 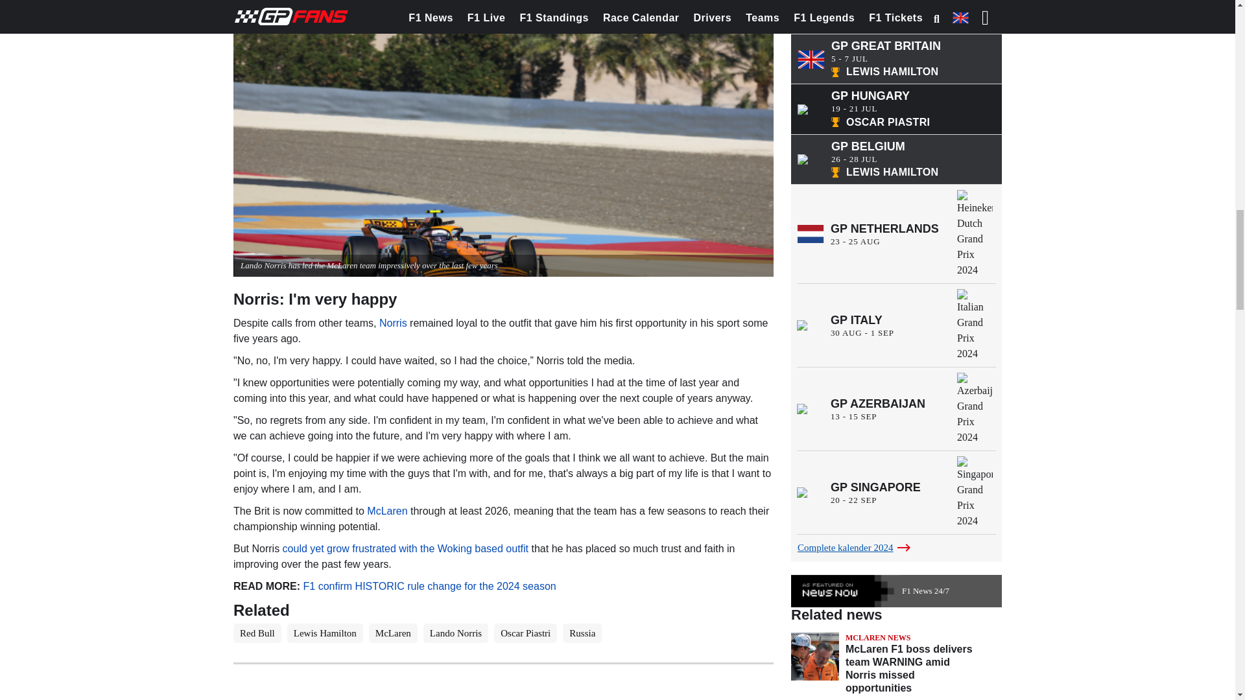 What do you see at coordinates (386, 511) in the screenshot?
I see `McLaren` at bounding box center [386, 511].